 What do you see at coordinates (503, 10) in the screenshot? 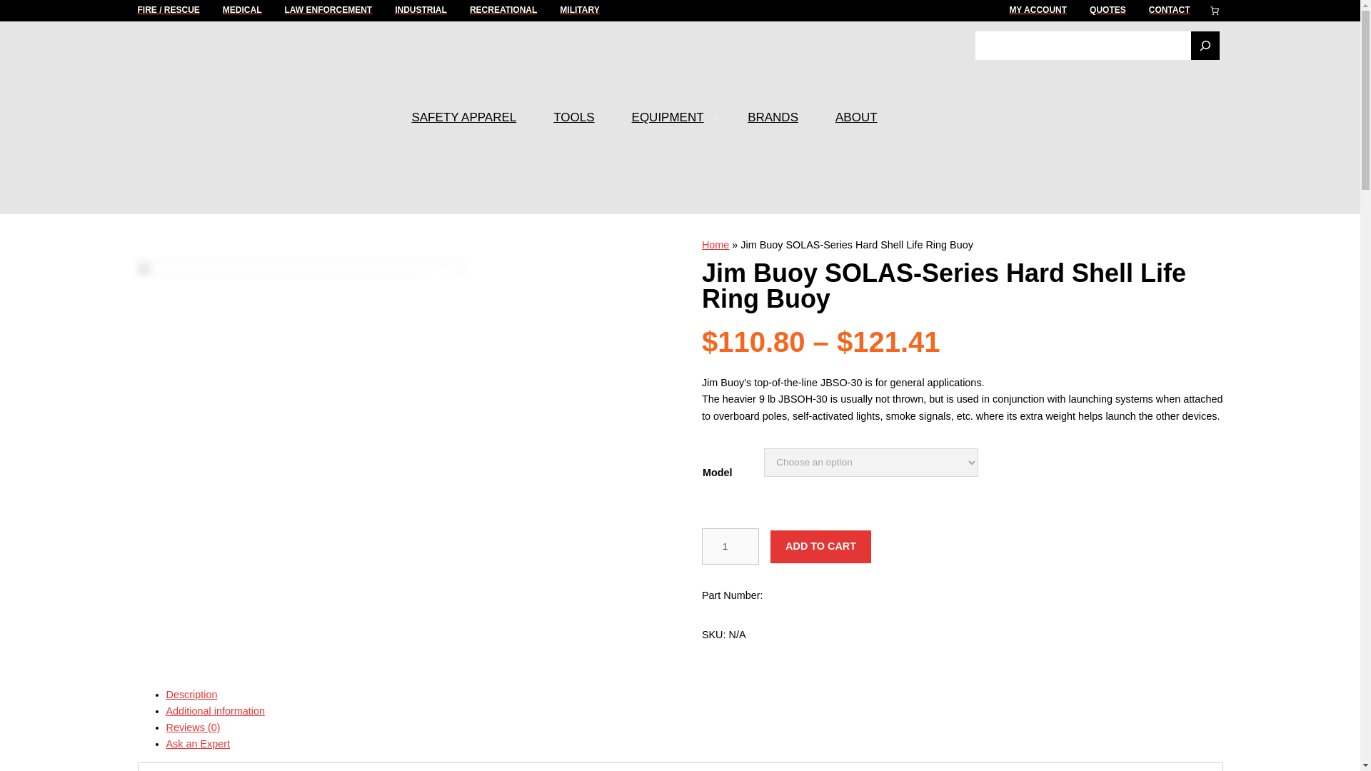
I see `RECREATIONAL` at bounding box center [503, 10].